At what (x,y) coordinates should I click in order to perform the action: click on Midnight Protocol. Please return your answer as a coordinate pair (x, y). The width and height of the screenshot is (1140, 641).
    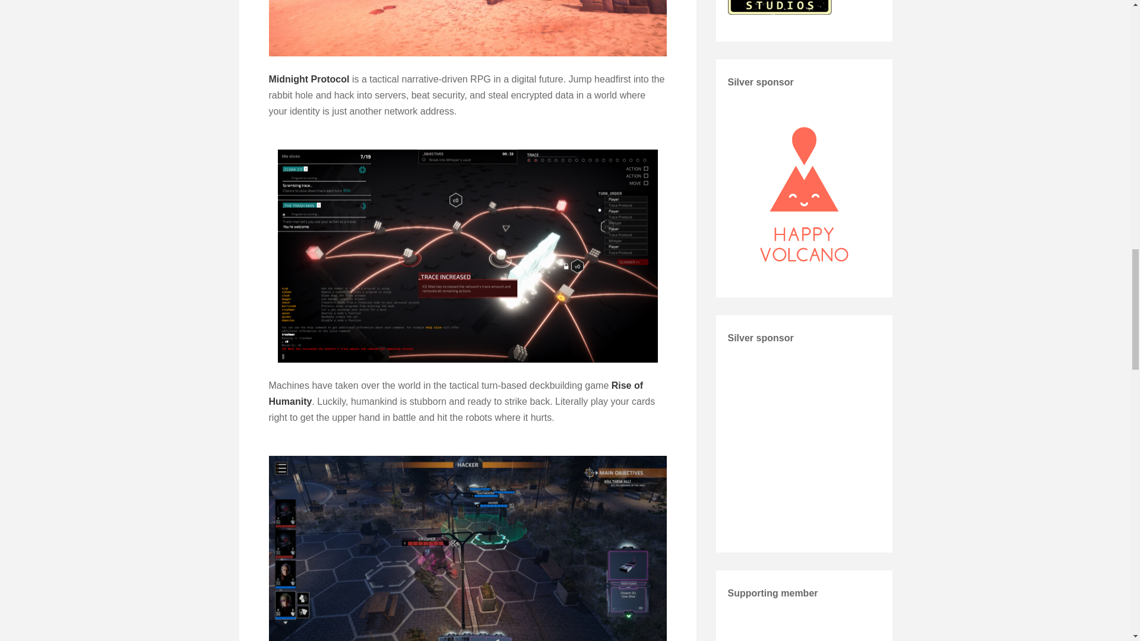
    Looking at the image, I should click on (308, 79).